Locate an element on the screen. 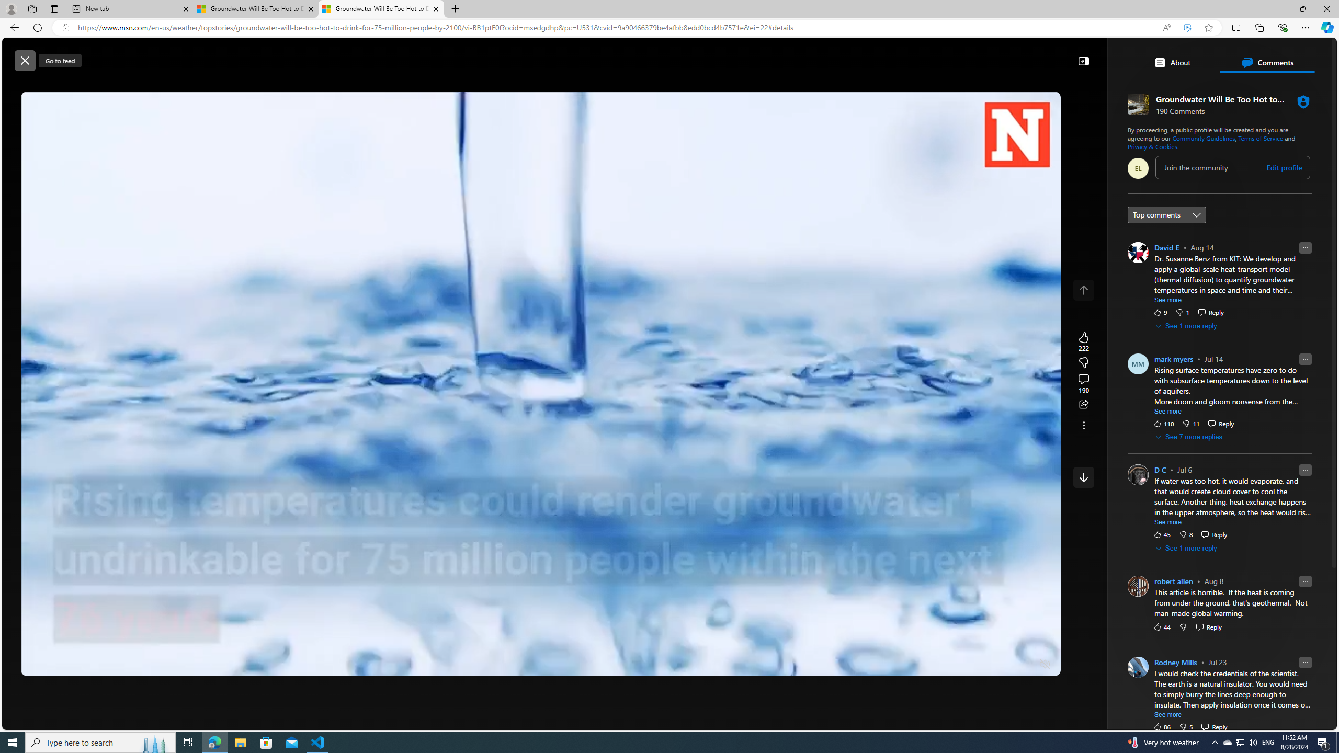  44 Like is located at coordinates (1161, 627).